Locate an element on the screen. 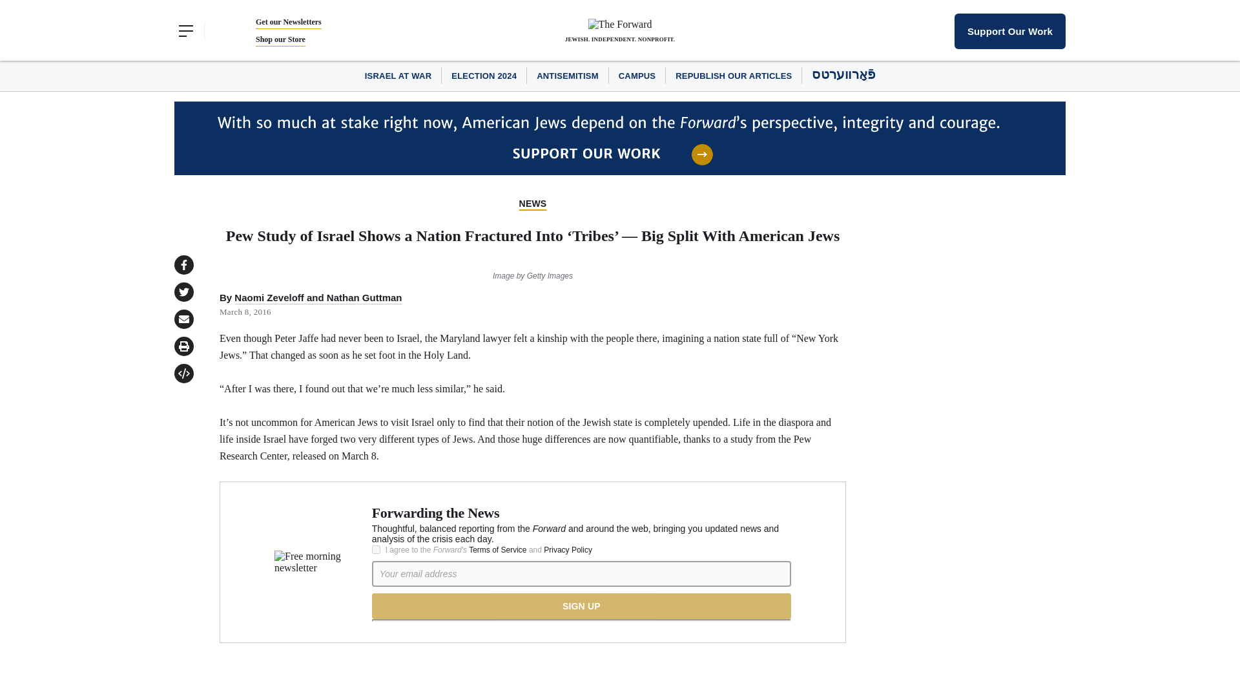 This screenshot has width=1240, height=698. Click to open publish popup is located at coordinates (183, 373).